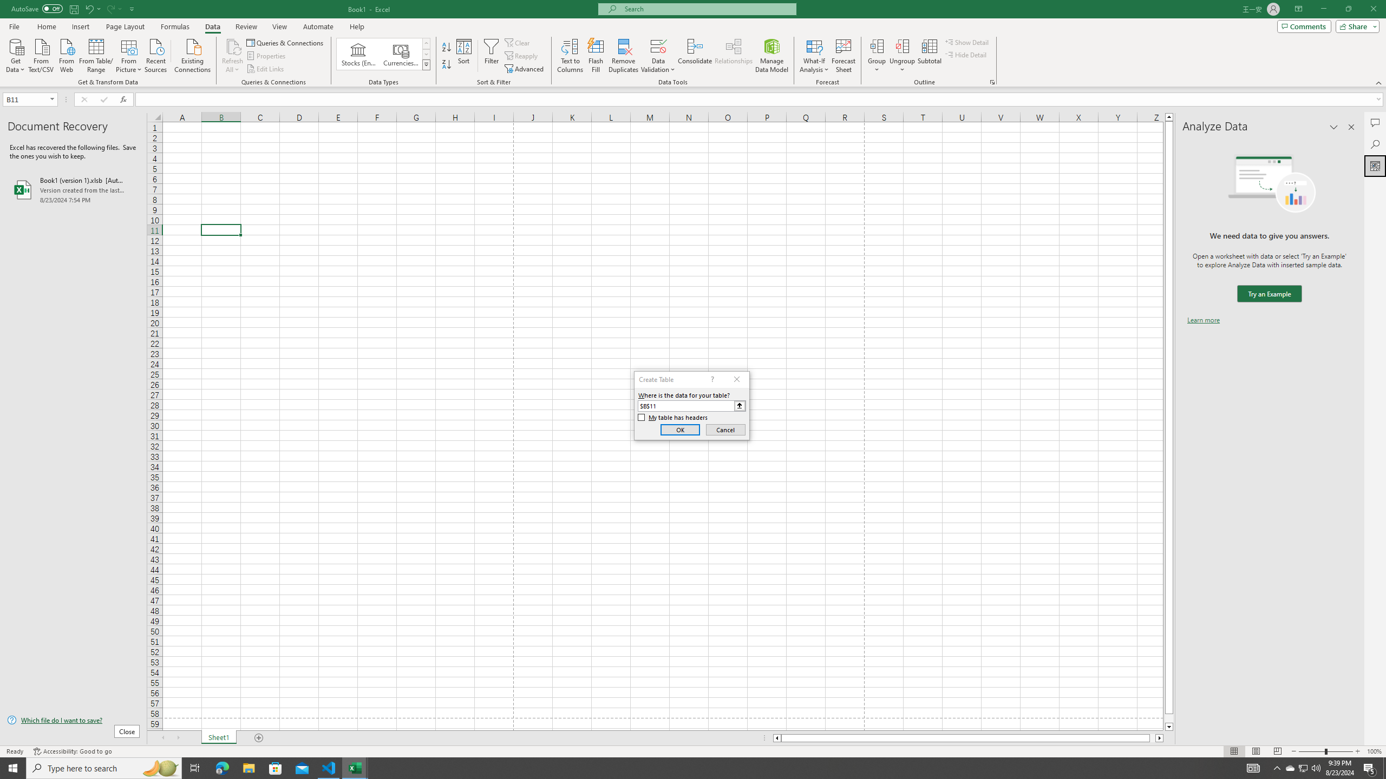  What do you see at coordinates (966, 54) in the screenshot?
I see `Hide Detail` at bounding box center [966, 54].